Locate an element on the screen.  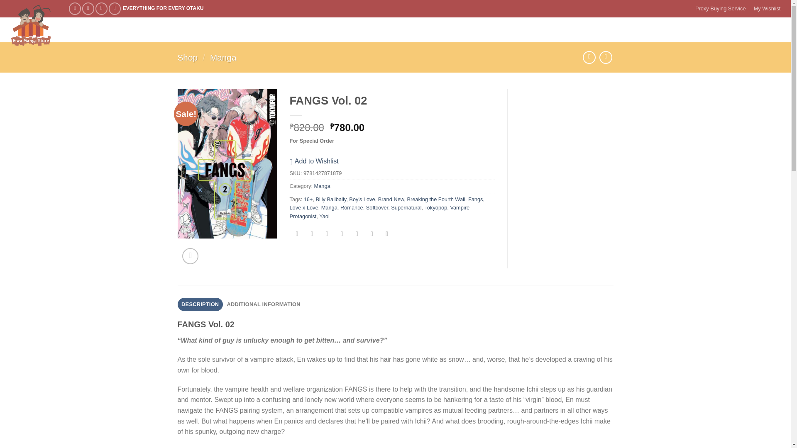
Pin on Pinterest is located at coordinates (342, 235).